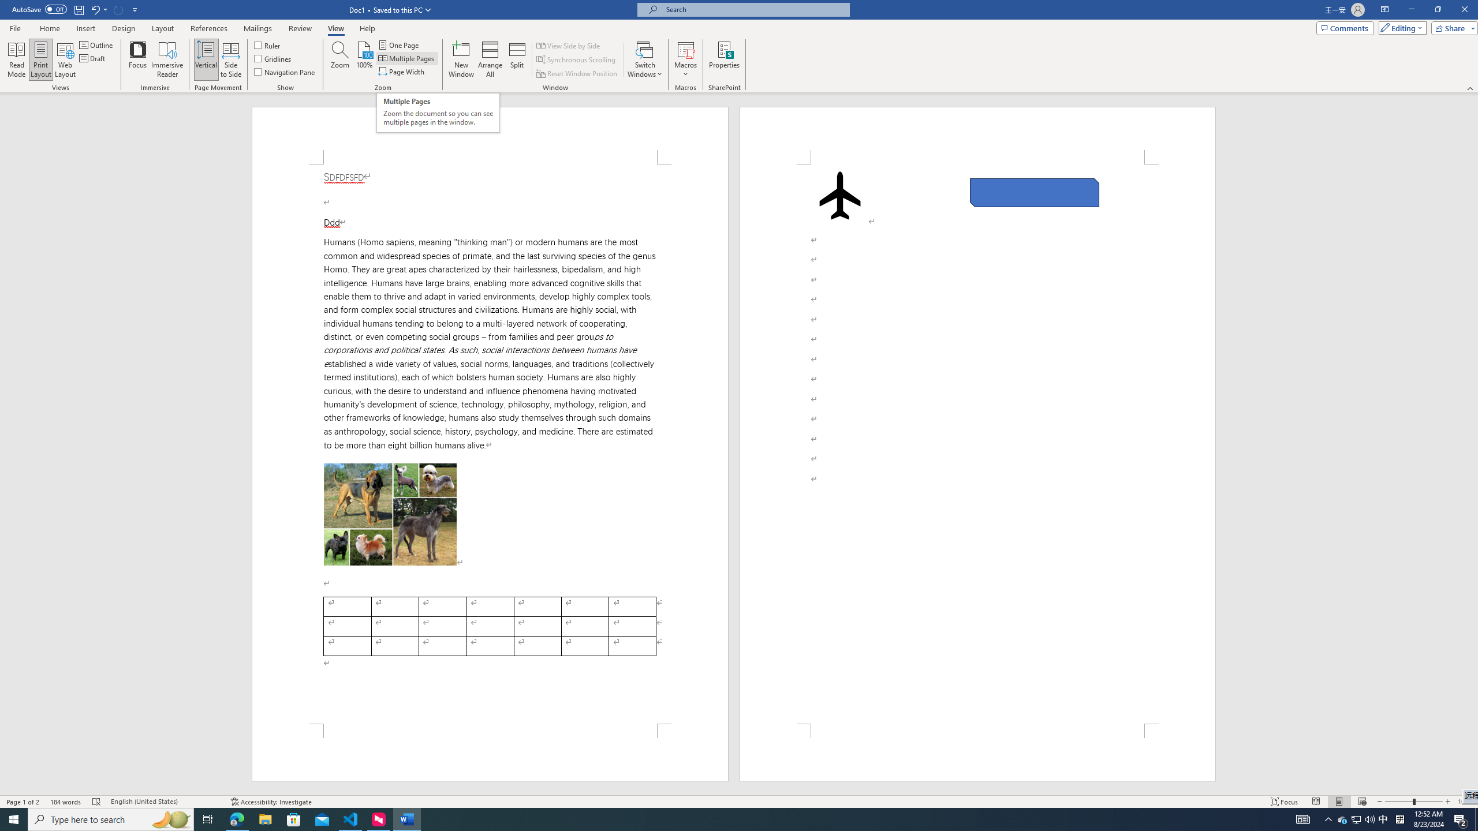 This screenshot has height=831, width=1478. What do you see at coordinates (285, 72) in the screenshot?
I see `Navigation Pane` at bounding box center [285, 72].